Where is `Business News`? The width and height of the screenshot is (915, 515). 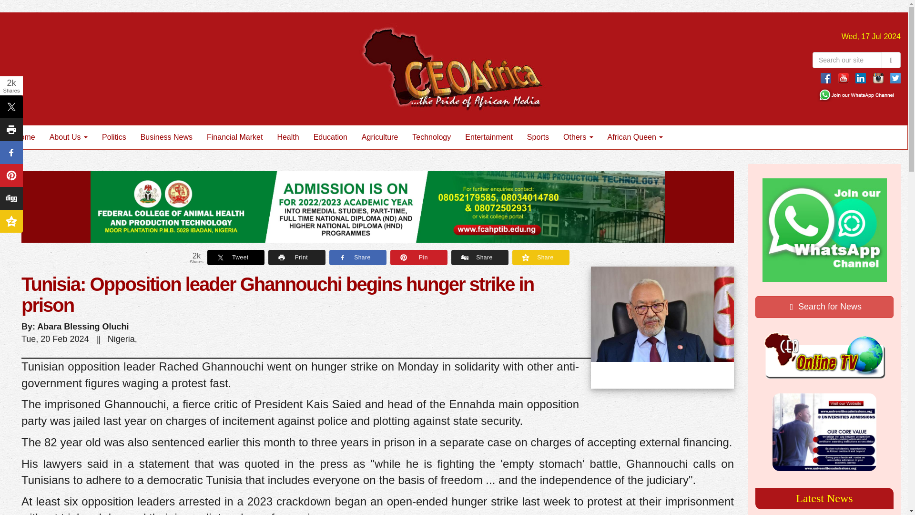 Business News is located at coordinates (166, 137).